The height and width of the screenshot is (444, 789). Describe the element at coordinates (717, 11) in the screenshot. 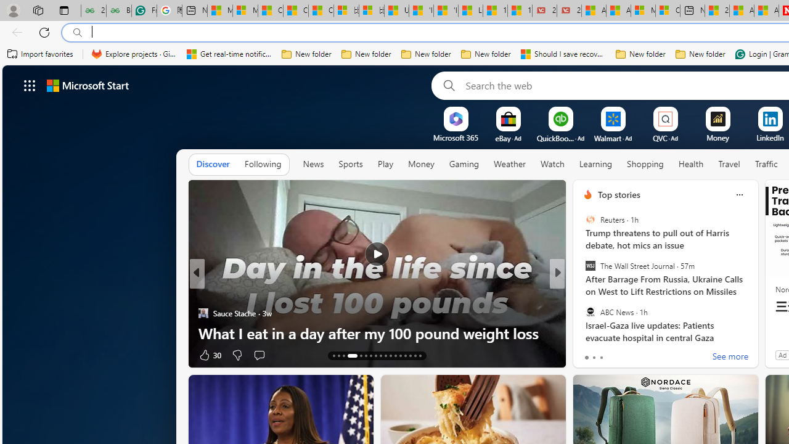

I see `20 Ways to Boost Your Protein Intake at Every Meal` at that location.